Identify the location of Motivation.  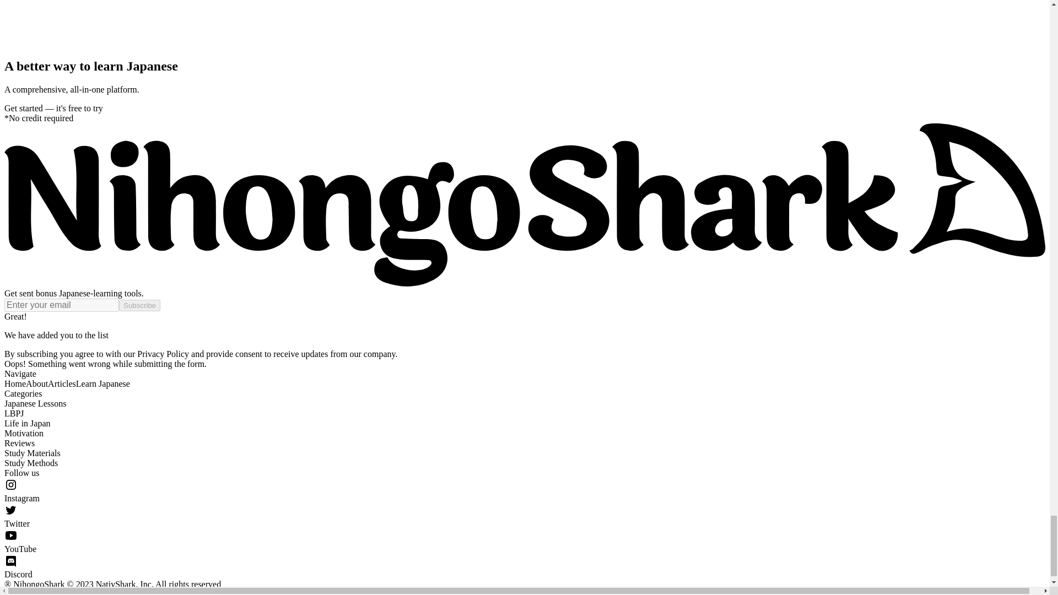
(23, 433).